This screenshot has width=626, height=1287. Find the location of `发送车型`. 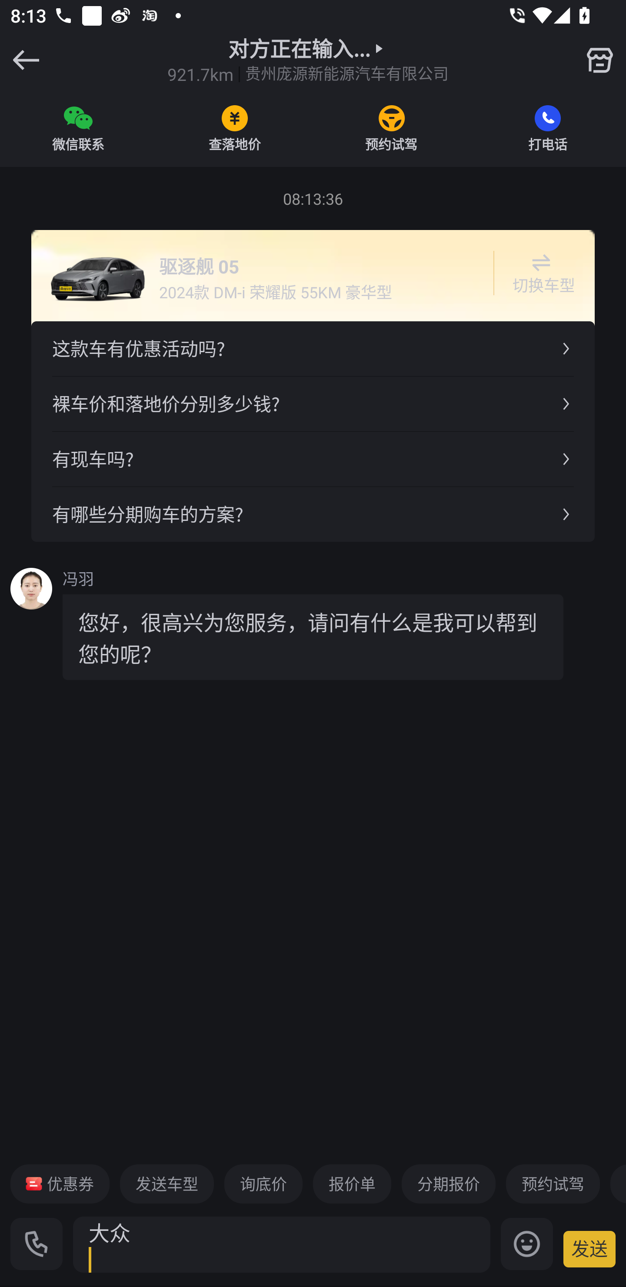

发送车型 is located at coordinates (167, 1184).